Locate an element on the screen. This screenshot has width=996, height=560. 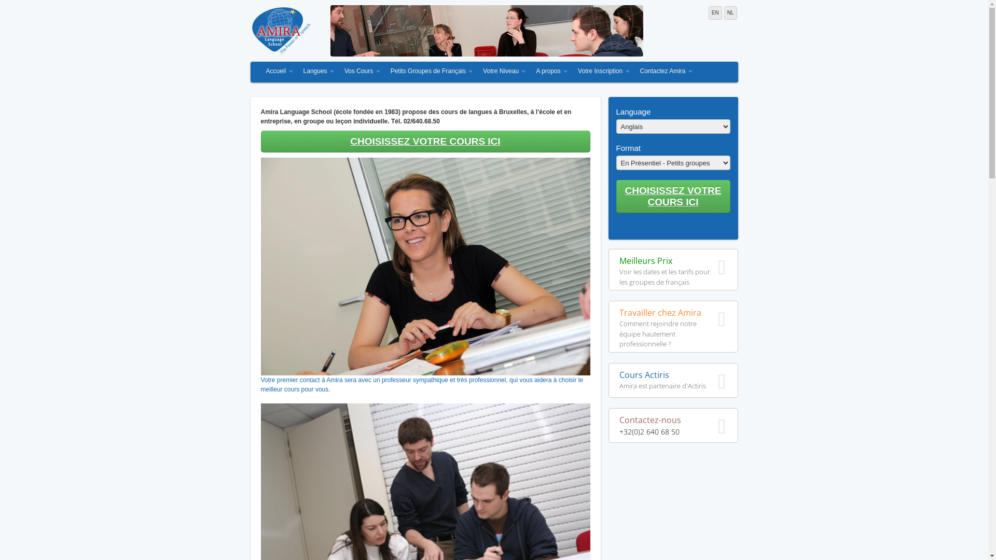
Langues is located at coordinates (319, 72).